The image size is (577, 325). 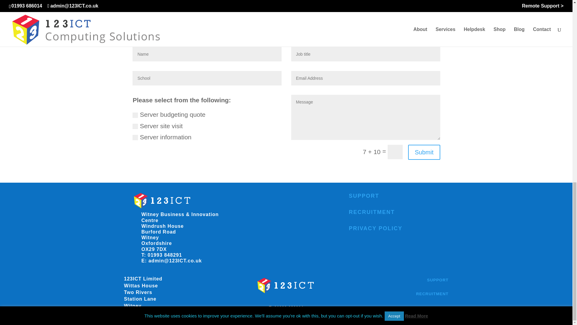 I want to click on Submit, so click(x=424, y=152).